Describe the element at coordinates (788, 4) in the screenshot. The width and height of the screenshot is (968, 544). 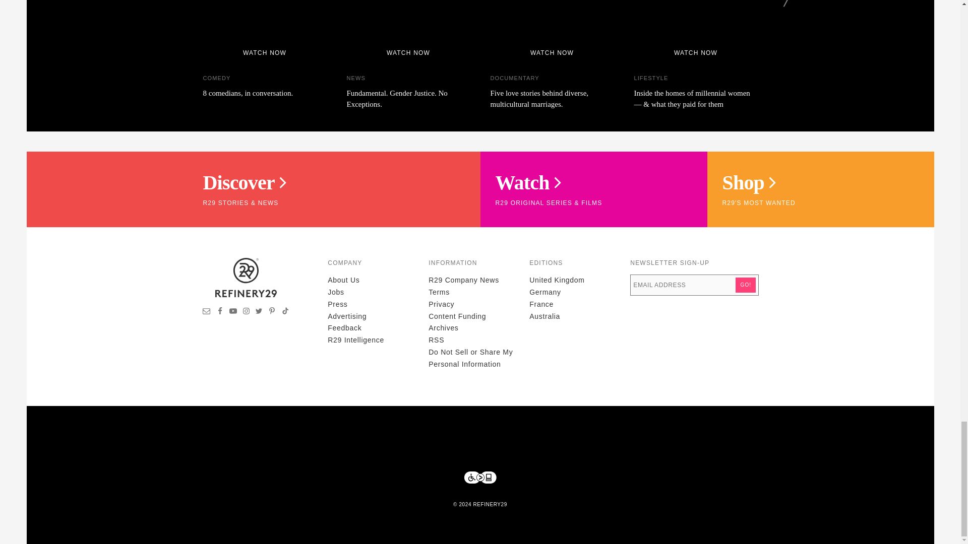
I see `Next` at that location.